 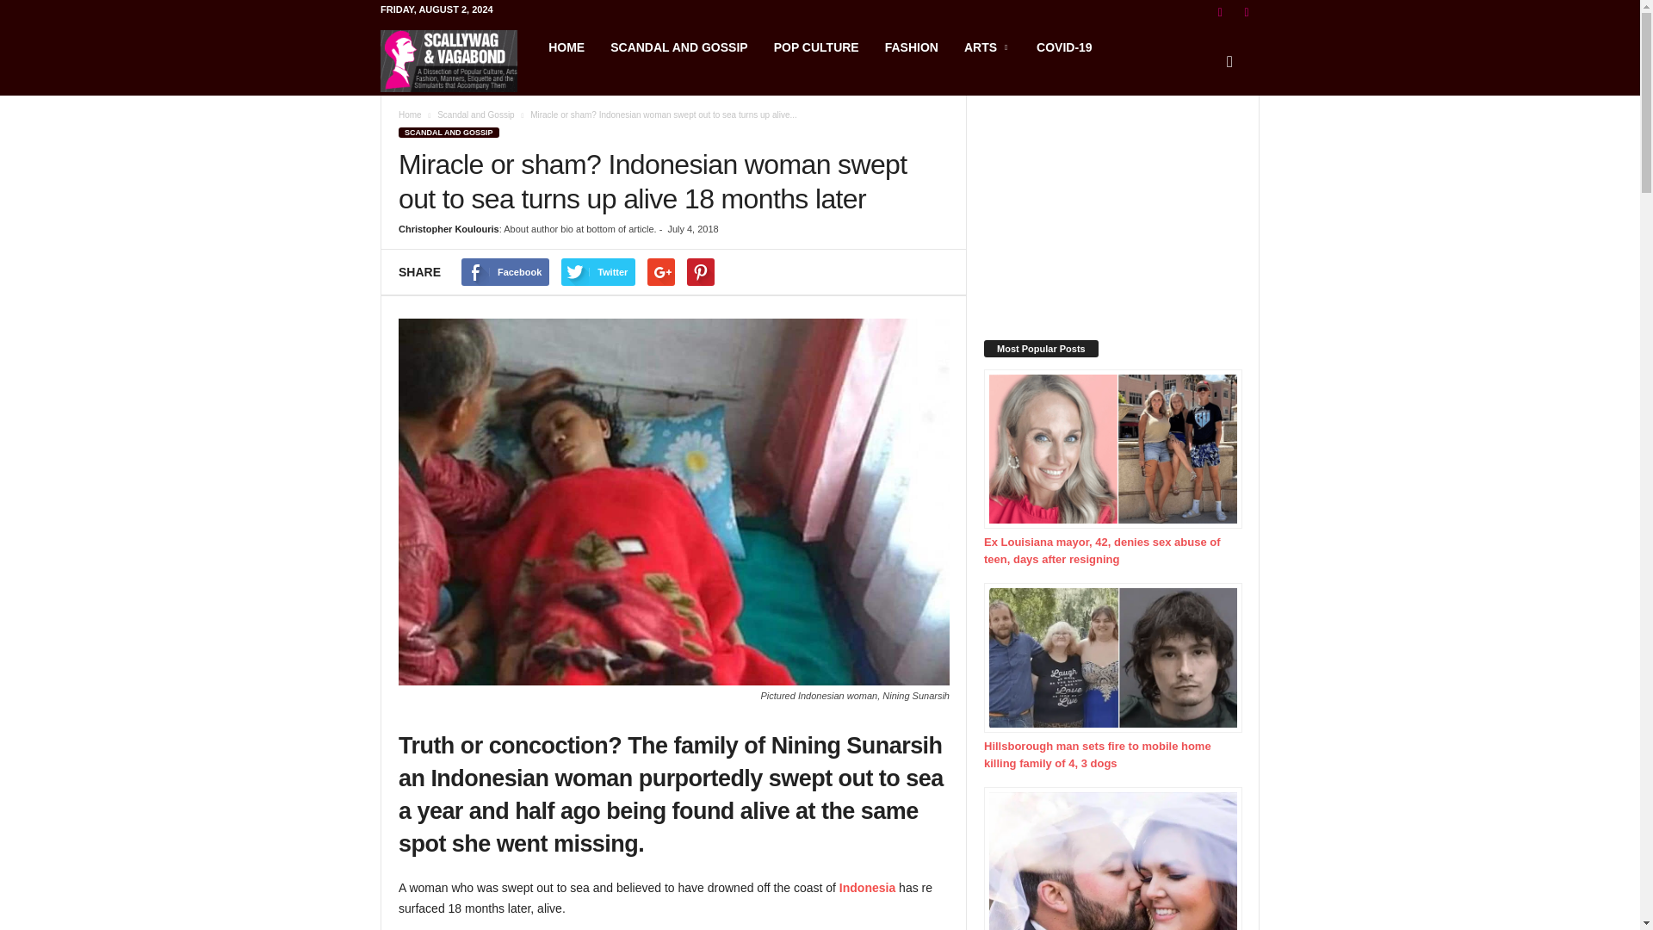 I want to click on HOME, so click(x=566, y=46).